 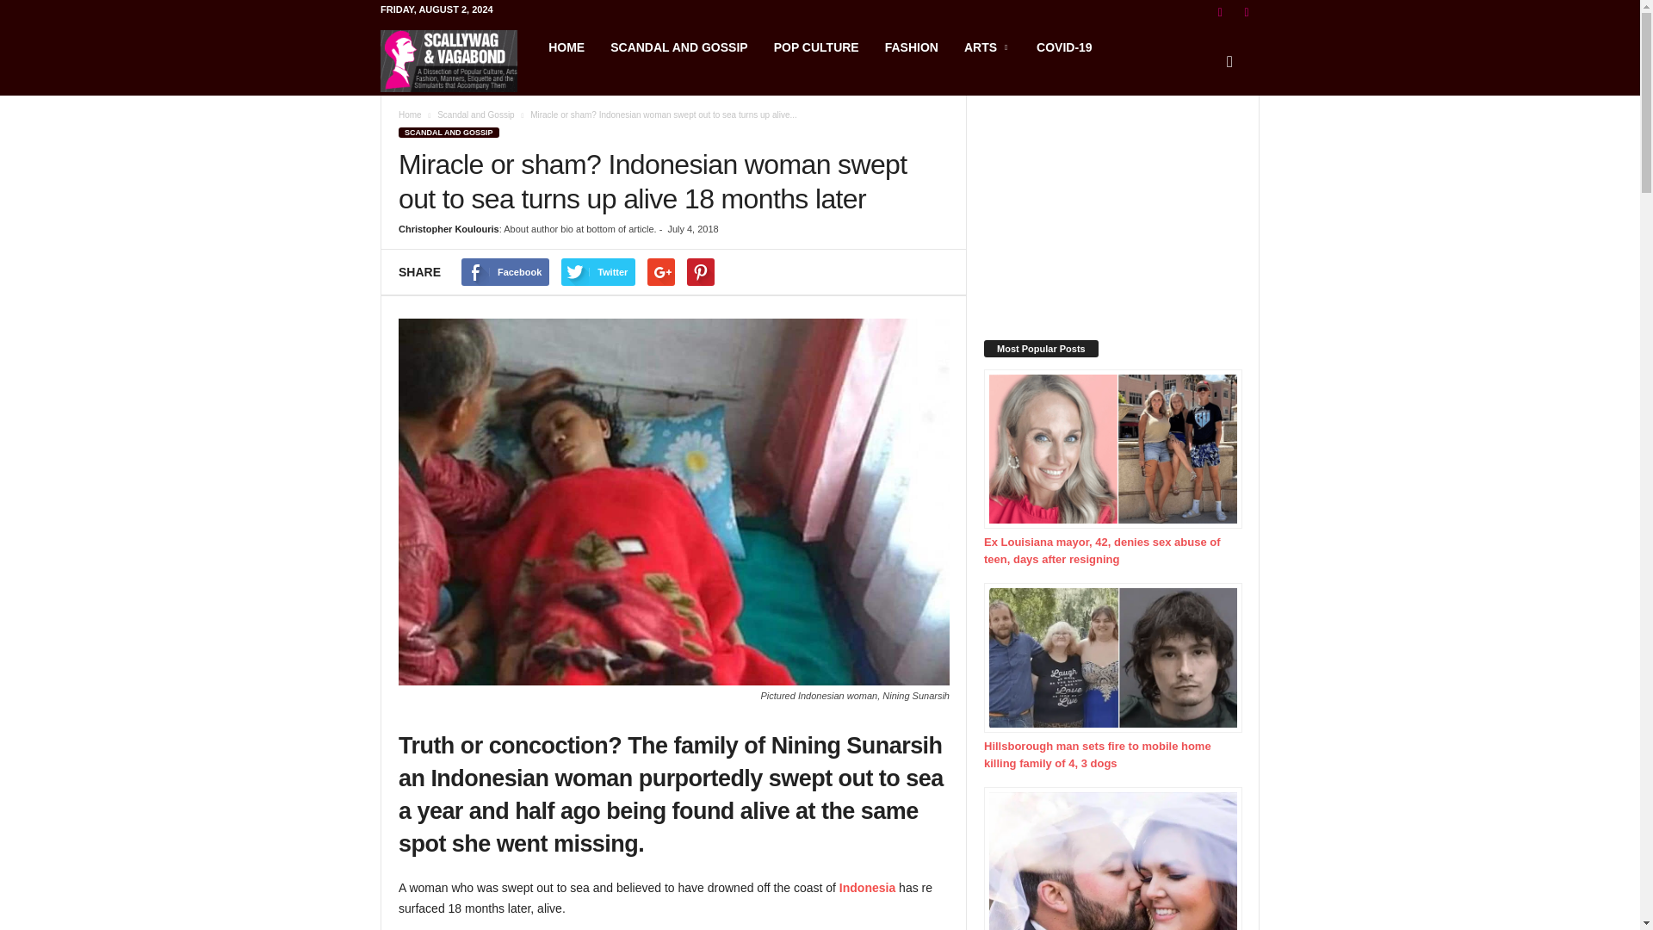 I want to click on HOME, so click(x=566, y=46).